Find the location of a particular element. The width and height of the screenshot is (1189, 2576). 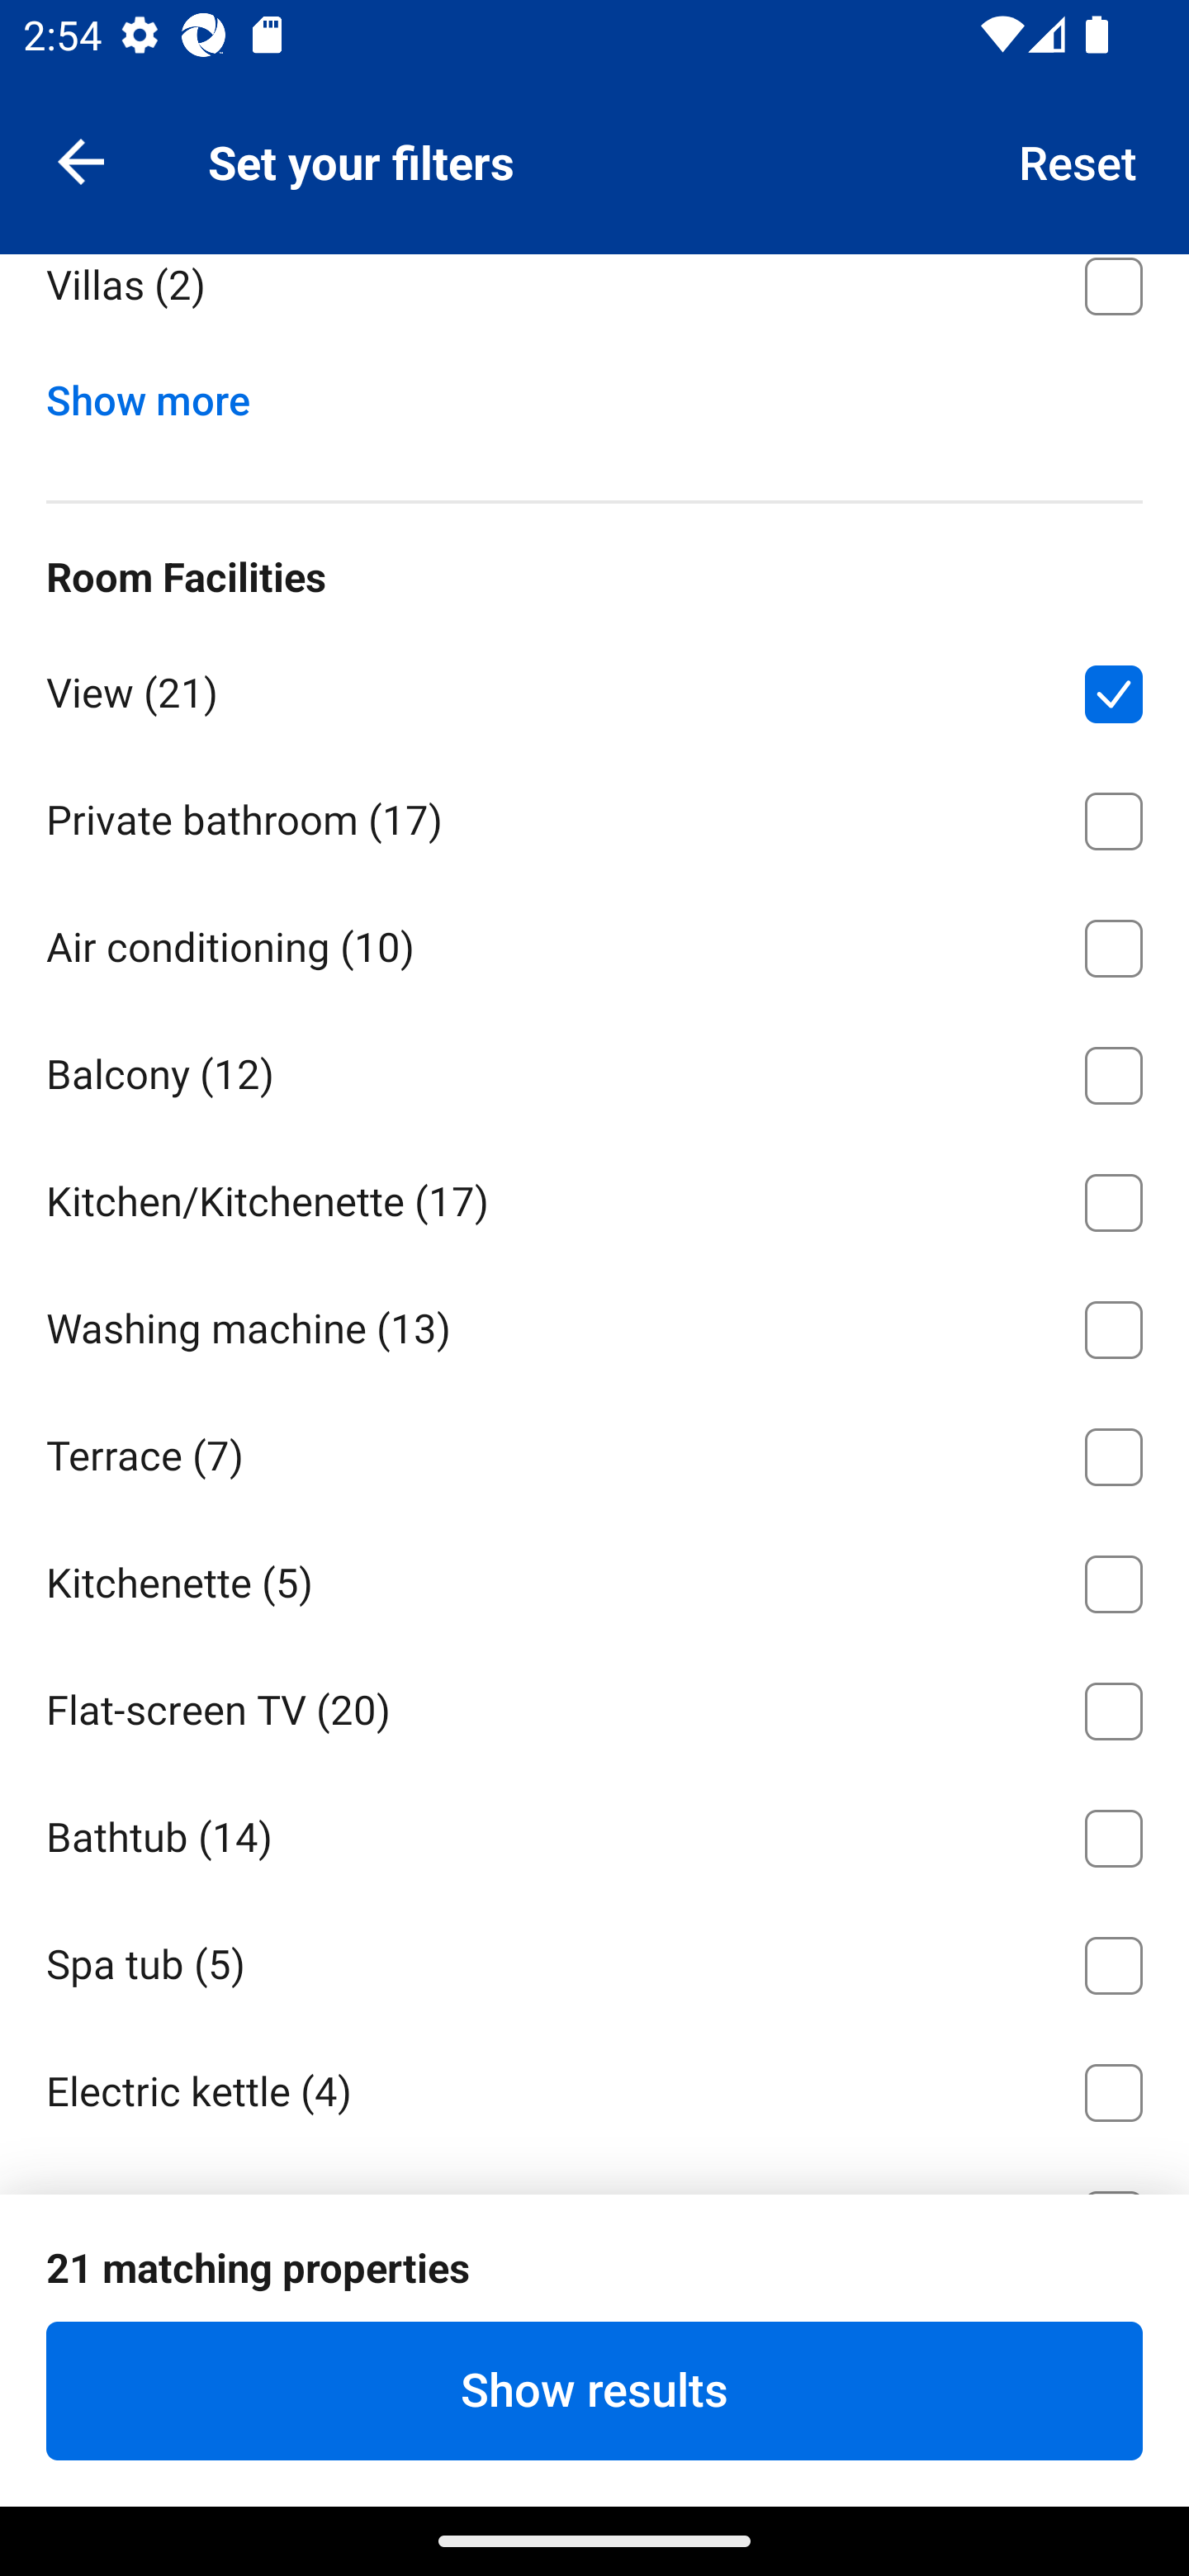

Reset is located at coordinates (1078, 160).